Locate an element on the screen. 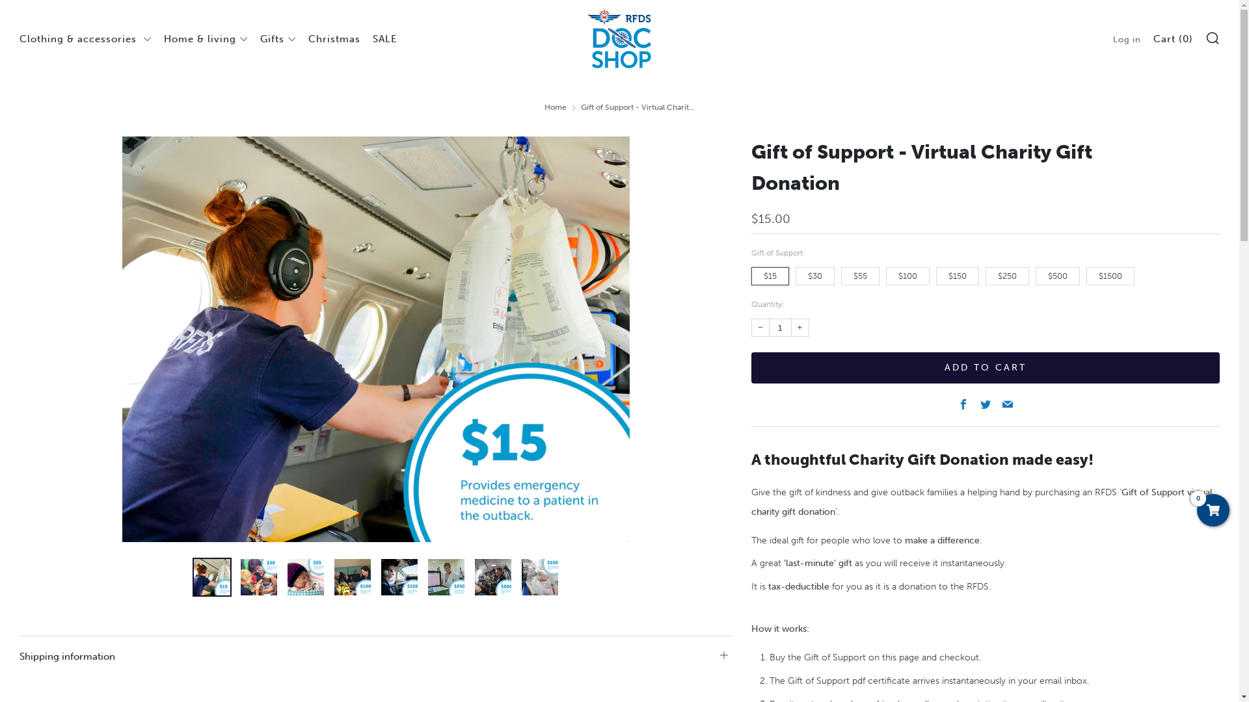 The width and height of the screenshot is (1249, 702). Log in is located at coordinates (1127, 39).